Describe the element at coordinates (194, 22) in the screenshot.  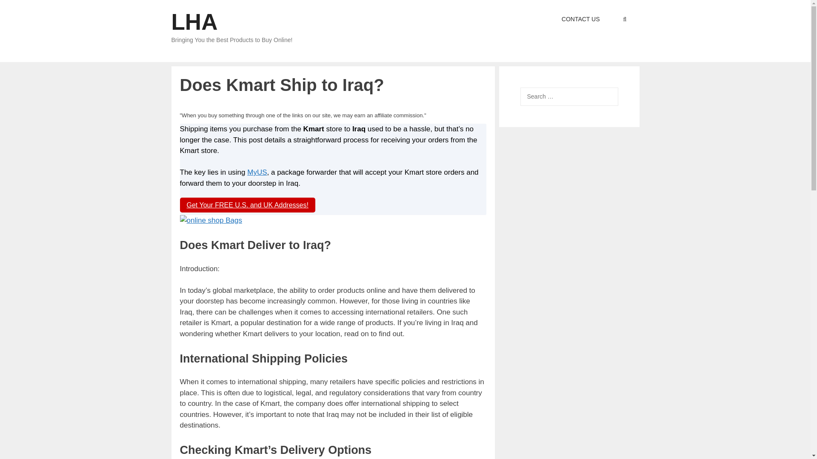
I see `LHA` at that location.